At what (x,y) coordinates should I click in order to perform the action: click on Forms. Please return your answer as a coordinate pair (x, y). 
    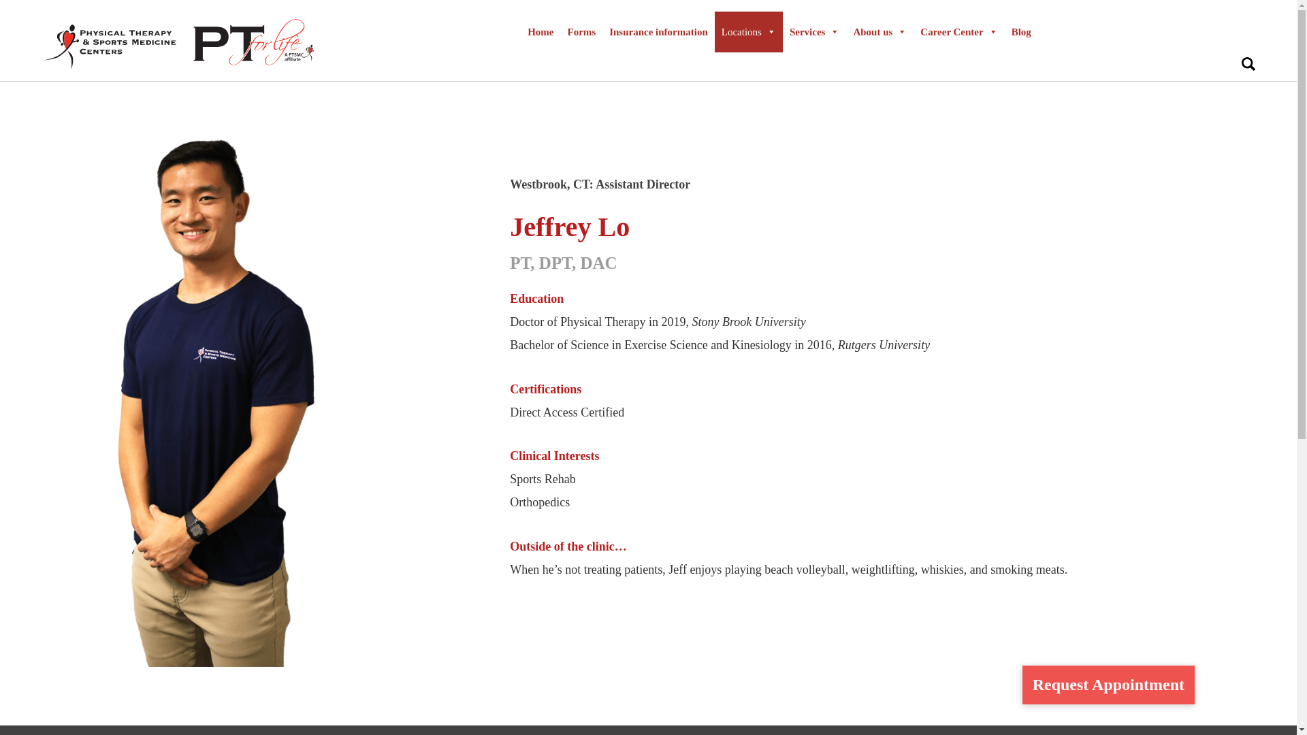
    Looking at the image, I should click on (581, 31).